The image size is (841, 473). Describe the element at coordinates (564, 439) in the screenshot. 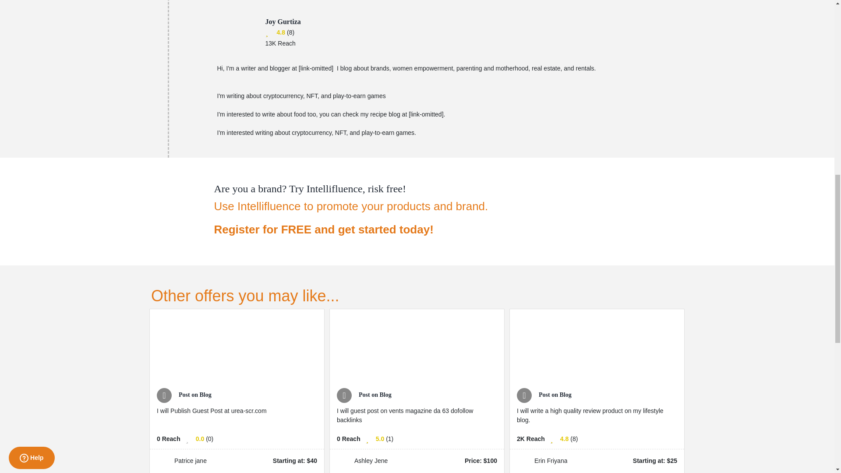

I see `Star rating out of 5` at that location.